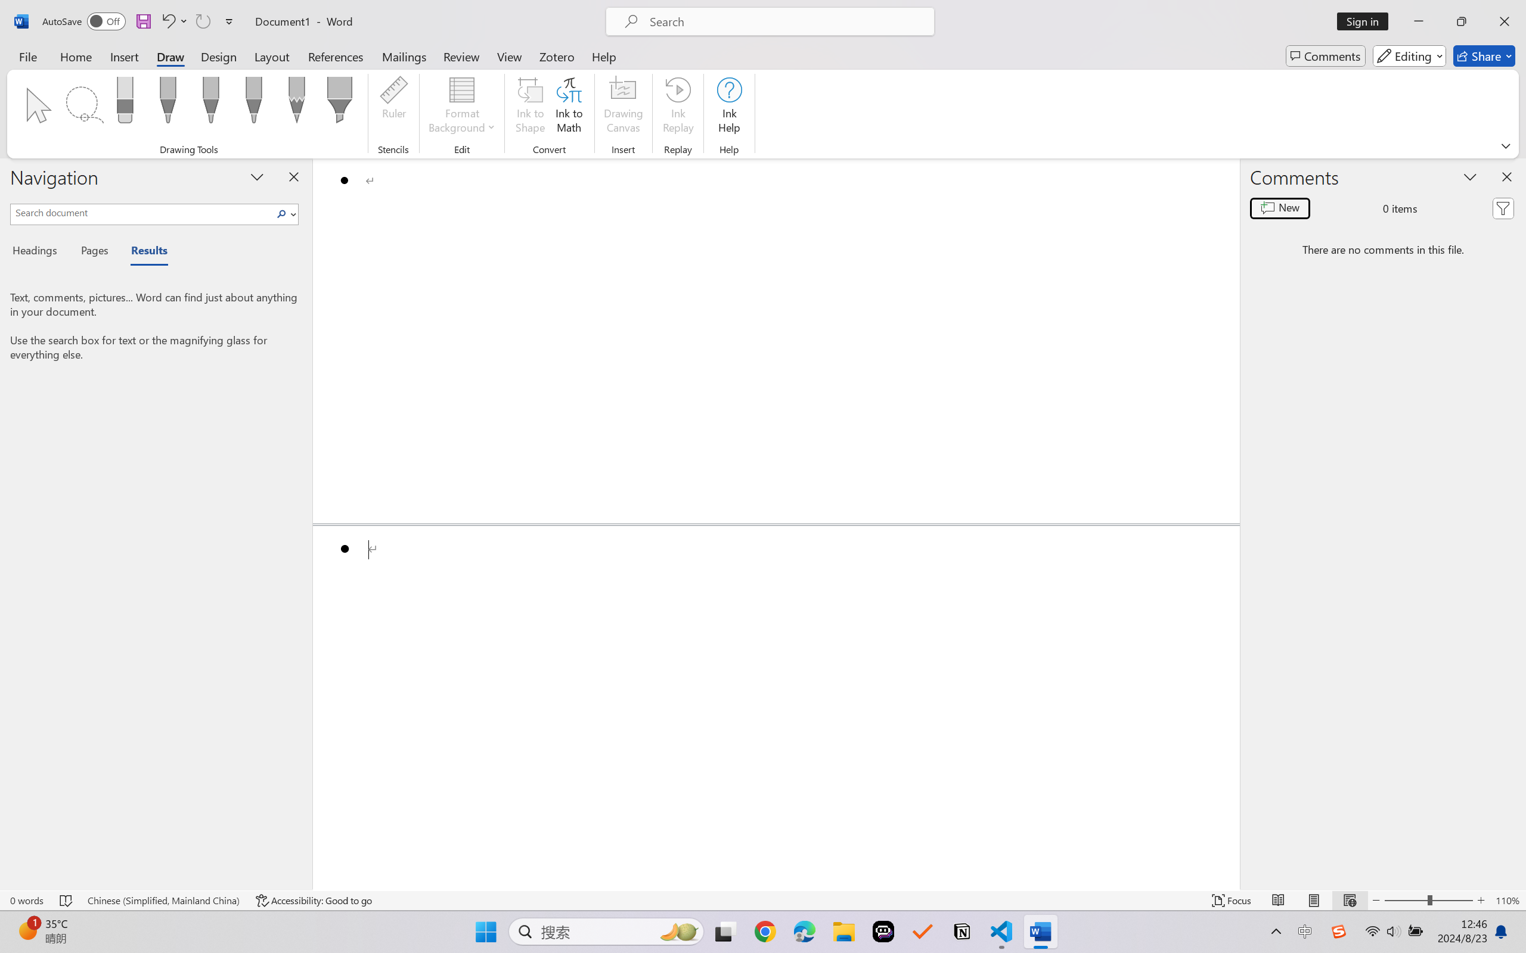 The width and height of the screenshot is (1526, 953). What do you see at coordinates (729, 107) in the screenshot?
I see `Ink Help` at bounding box center [729, 107].